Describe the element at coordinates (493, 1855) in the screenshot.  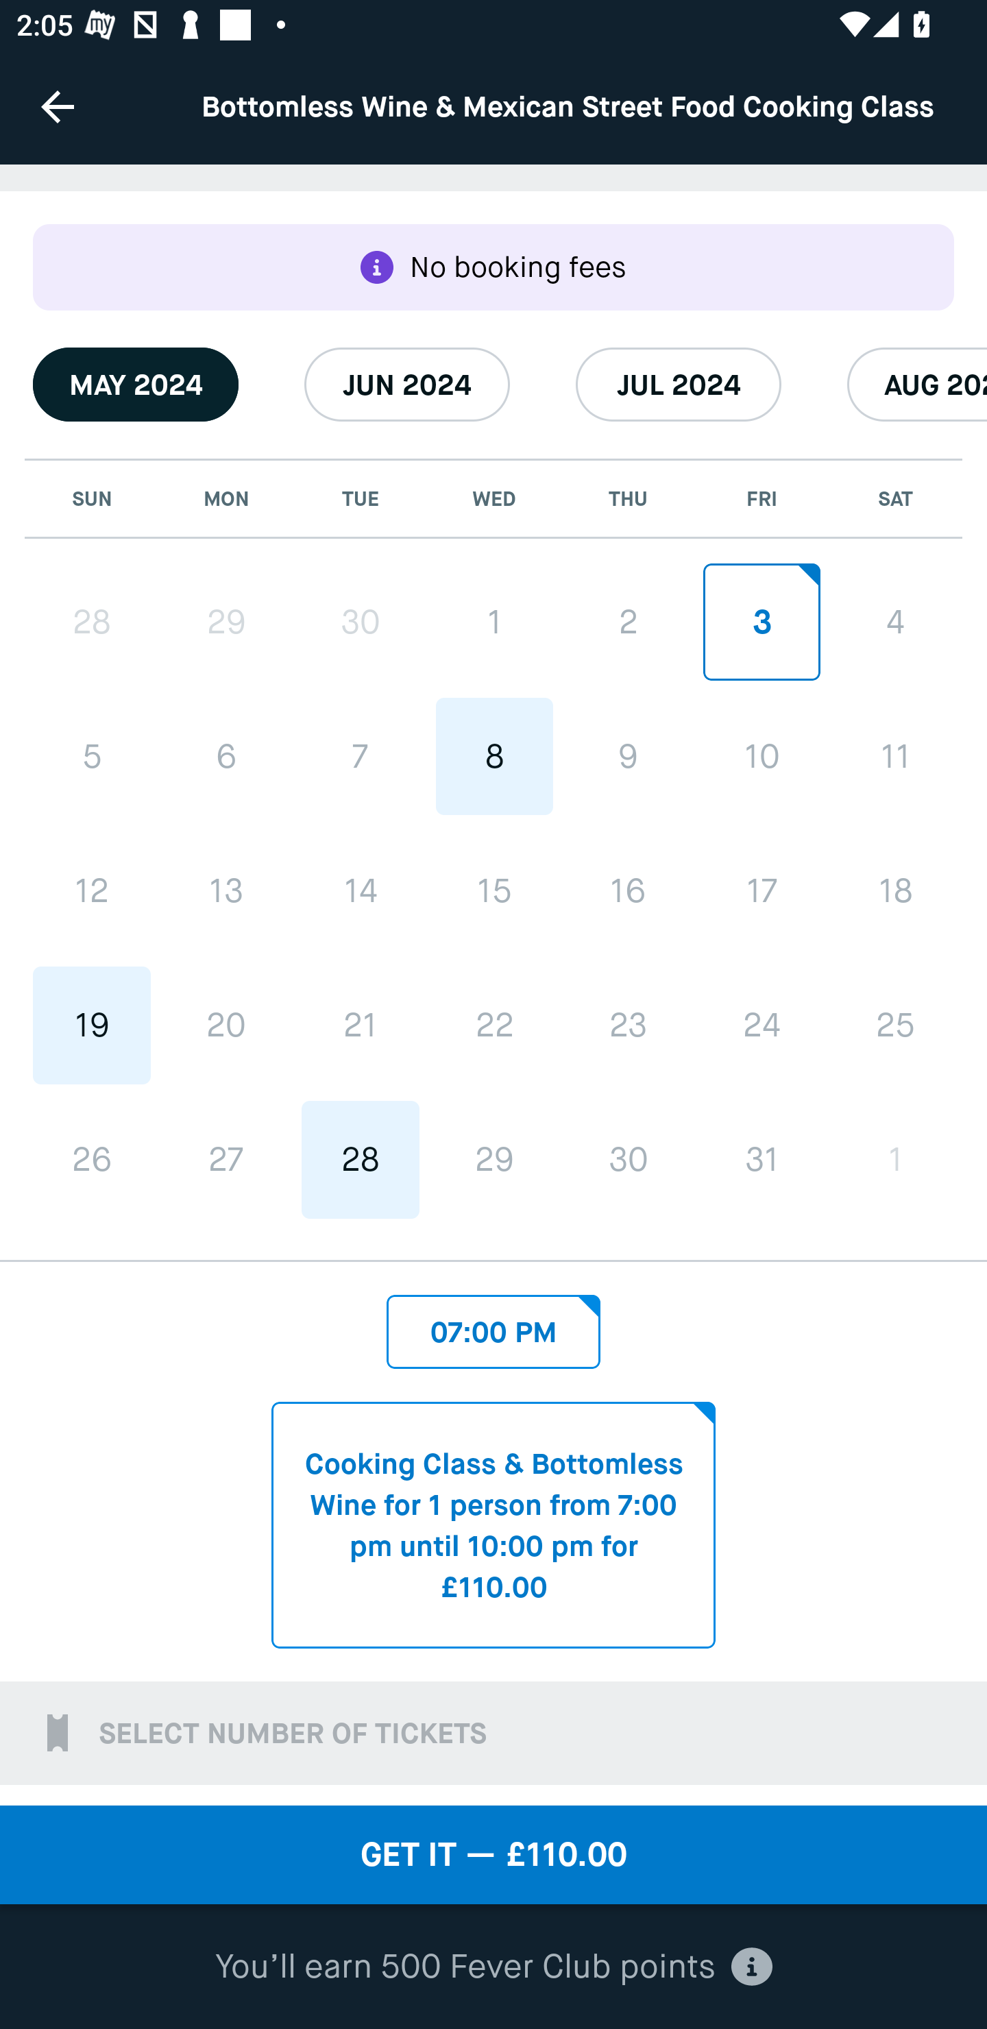
I see `GET IT — £110.00` at that location.